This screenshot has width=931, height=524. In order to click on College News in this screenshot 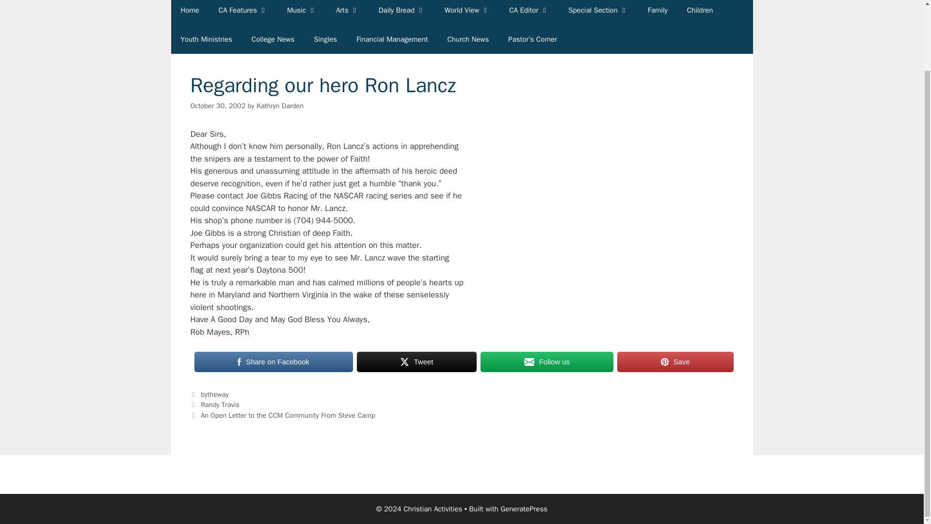, I will do `click(273, 39)`.